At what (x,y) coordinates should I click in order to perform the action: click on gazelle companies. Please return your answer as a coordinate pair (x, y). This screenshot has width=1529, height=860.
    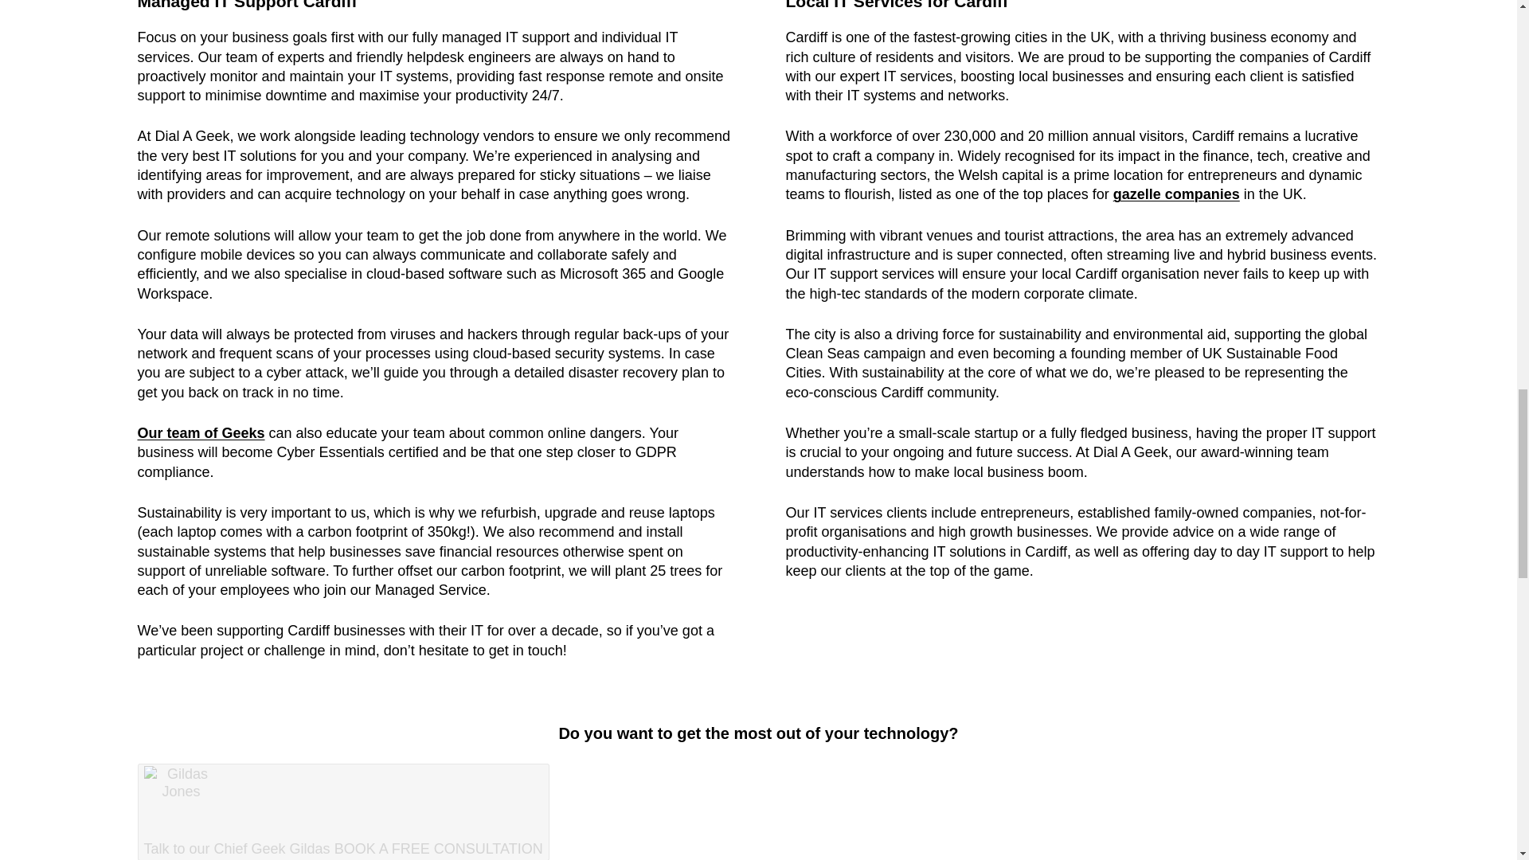
    Looking at the image, I should click on (1176, 194).